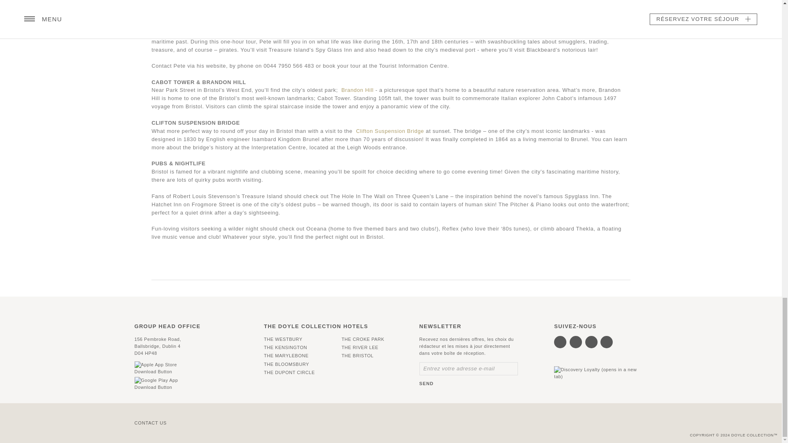 This screenshot has width=788, height=443. Describe the element at coordinates (357, 89) in the screenshot. I see `Brandon Hill` at that location.